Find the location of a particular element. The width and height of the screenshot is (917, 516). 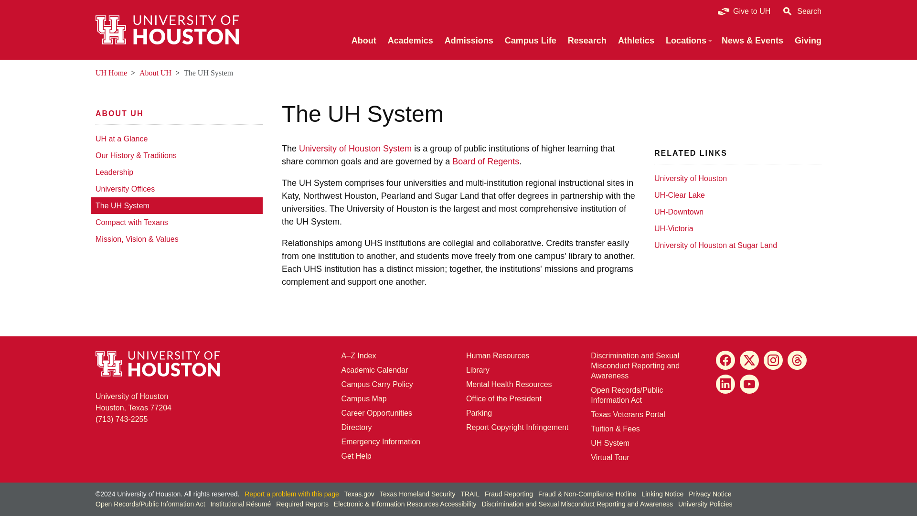

University of Houston is located at coordinates (137, 113).